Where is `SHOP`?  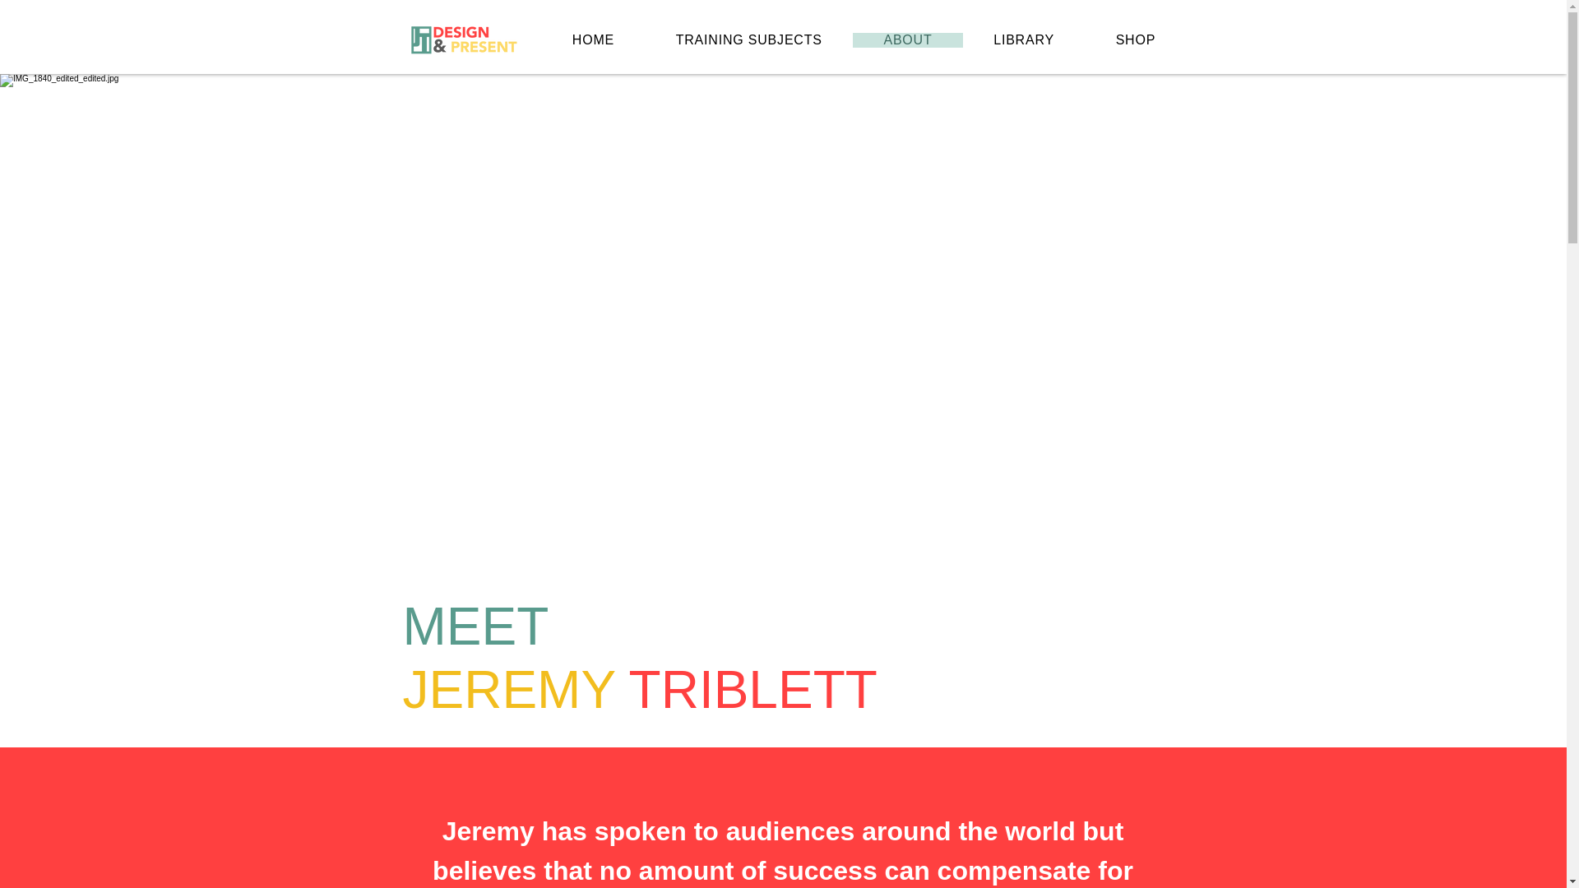 SHOP is located at coordinates (1135, 39).